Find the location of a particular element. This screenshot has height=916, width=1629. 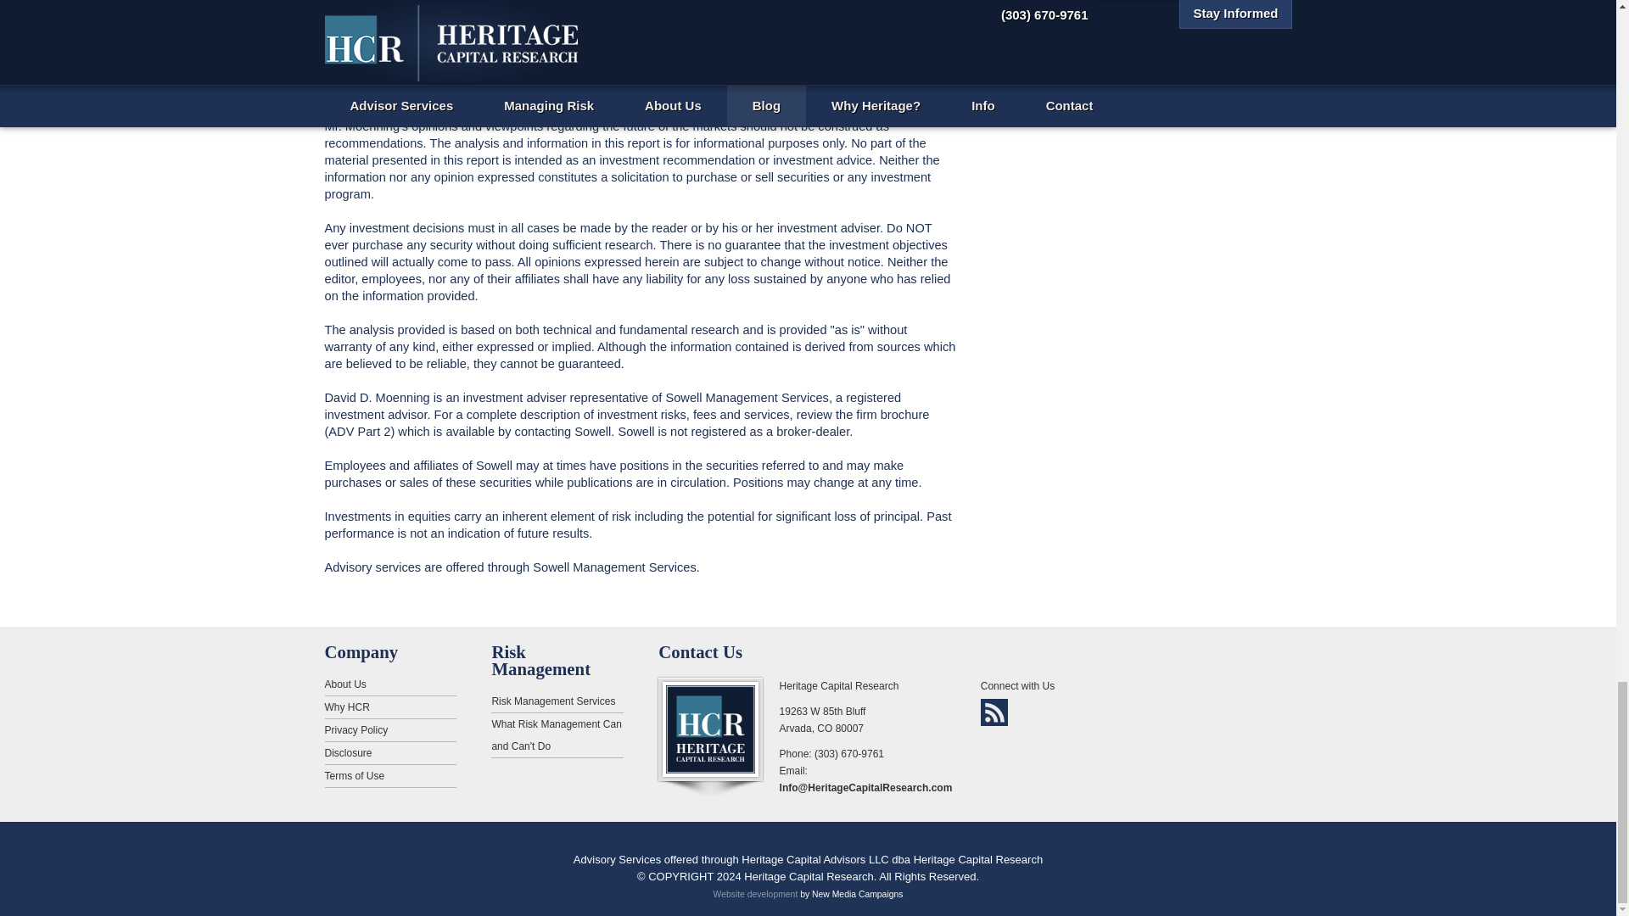

Privacy Policy is located at coordinates (390, 729).